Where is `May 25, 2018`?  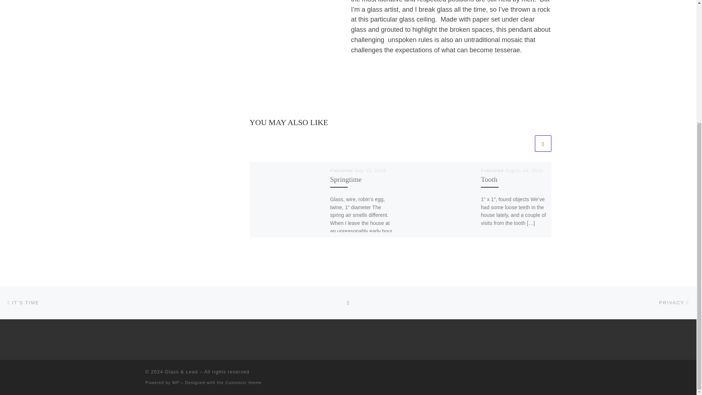 May 25, 2018 is located at coordinates (370, 170).